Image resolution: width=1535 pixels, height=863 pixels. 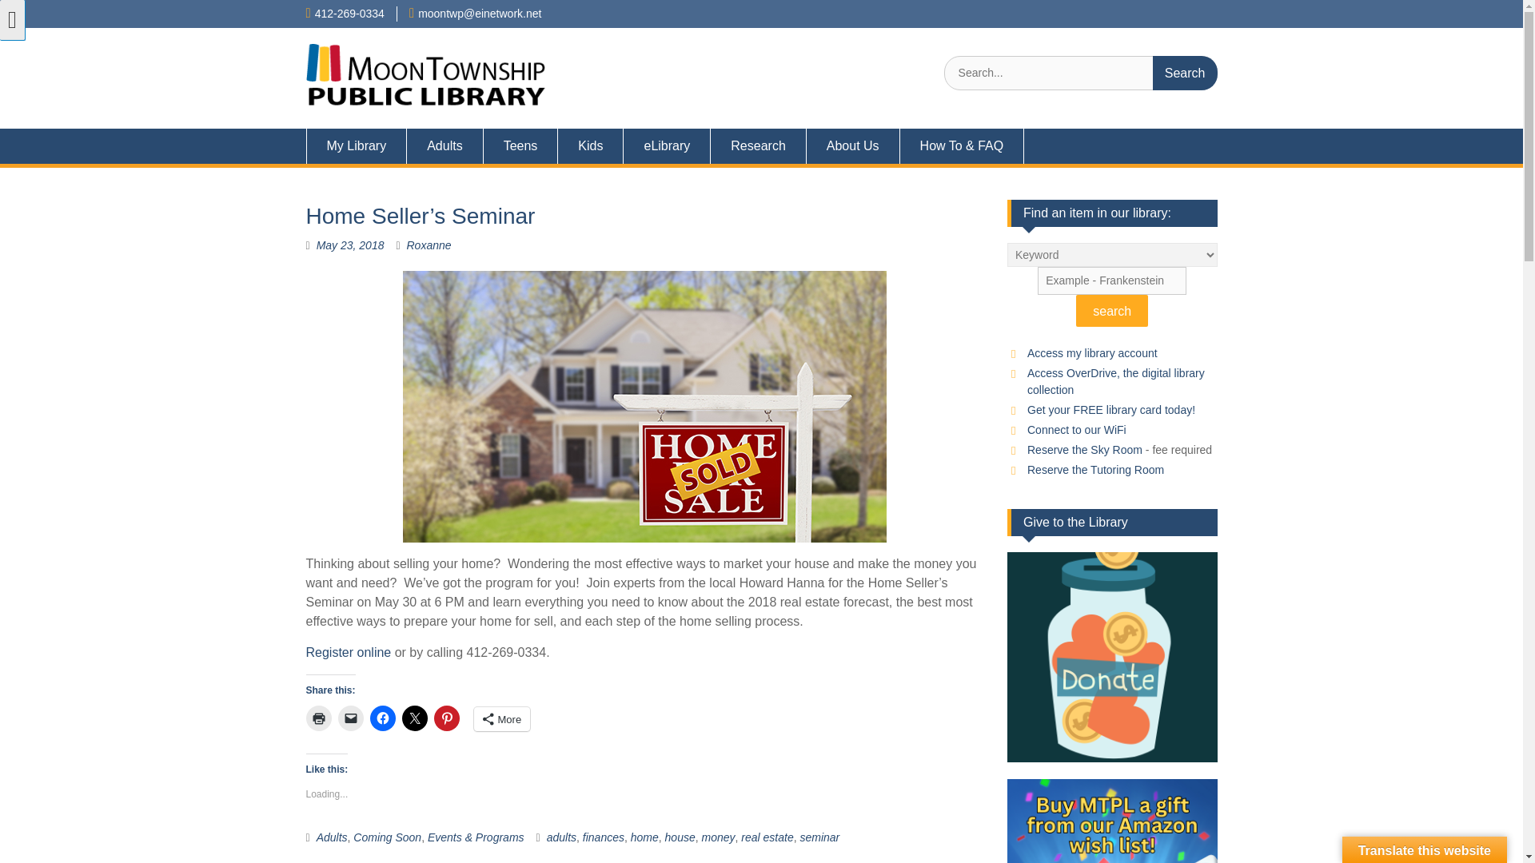 I want to click on real estate, so click(x=767, y=837).